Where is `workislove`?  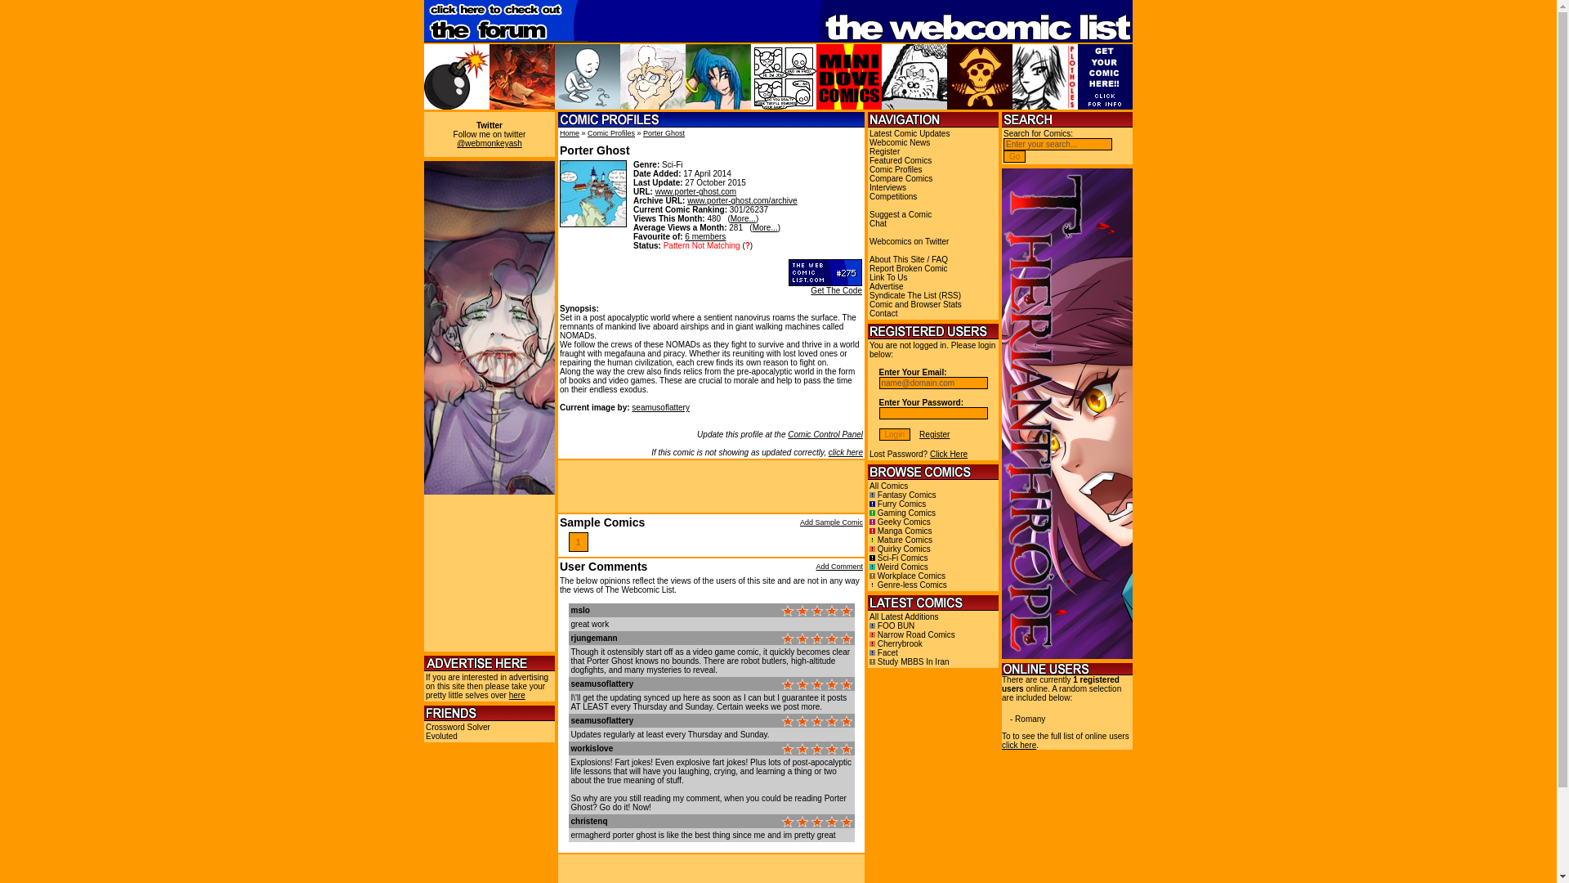 workislove is located at coordinates (592, 749).